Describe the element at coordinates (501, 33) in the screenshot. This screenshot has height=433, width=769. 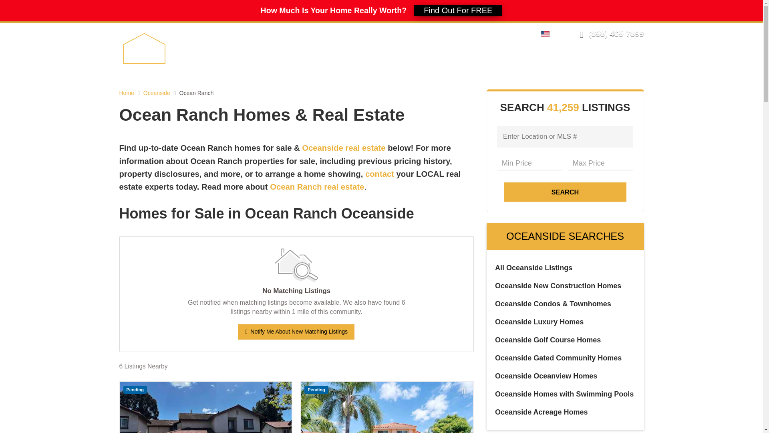
I see `Register` at that location.